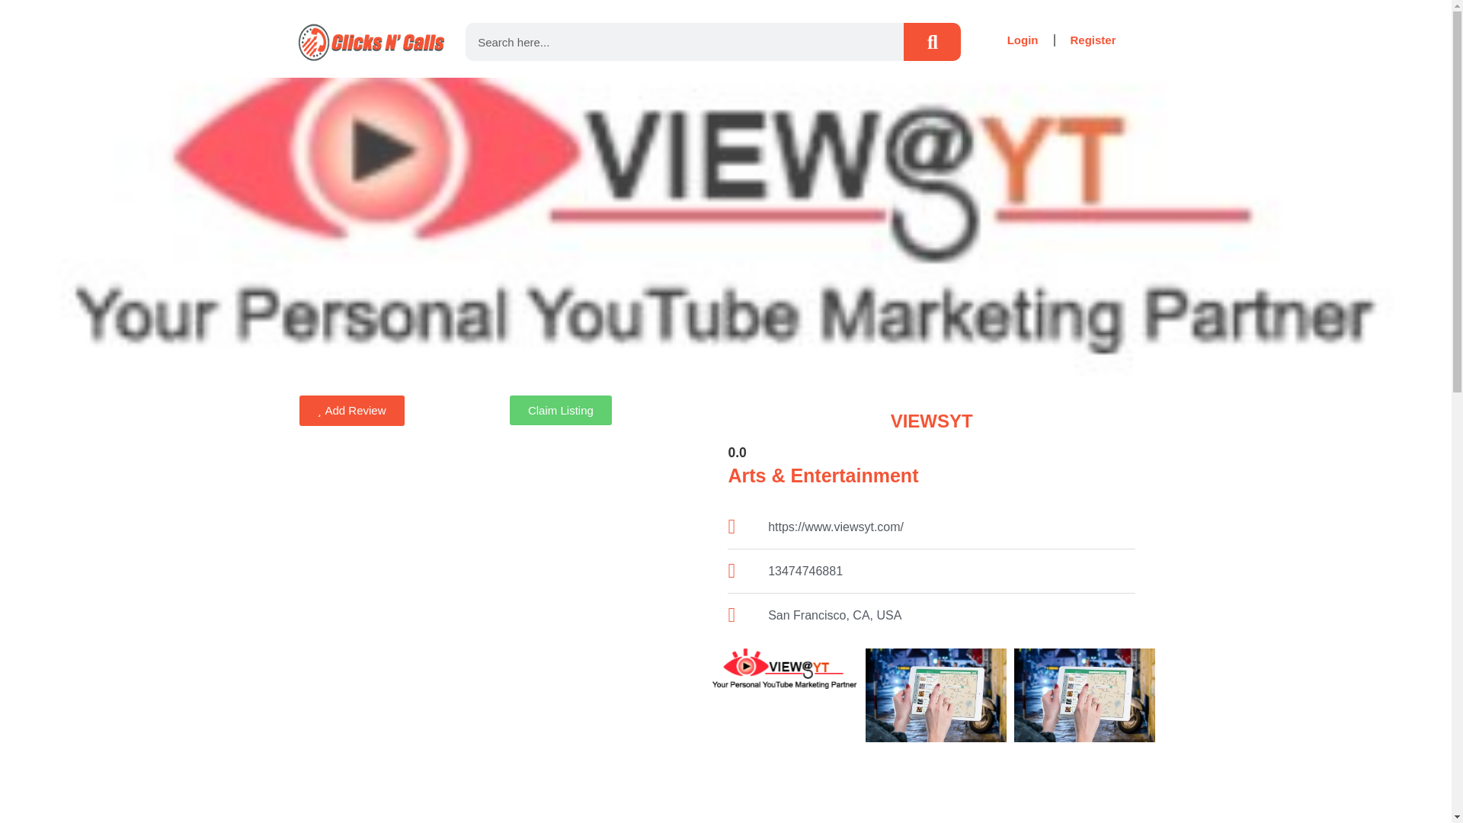 This screenshot has width=1463, height=823. What do you see at coordinates (560, 410) in the screenshot?
I see `Claim Listing` at bounding box center [560, 410].